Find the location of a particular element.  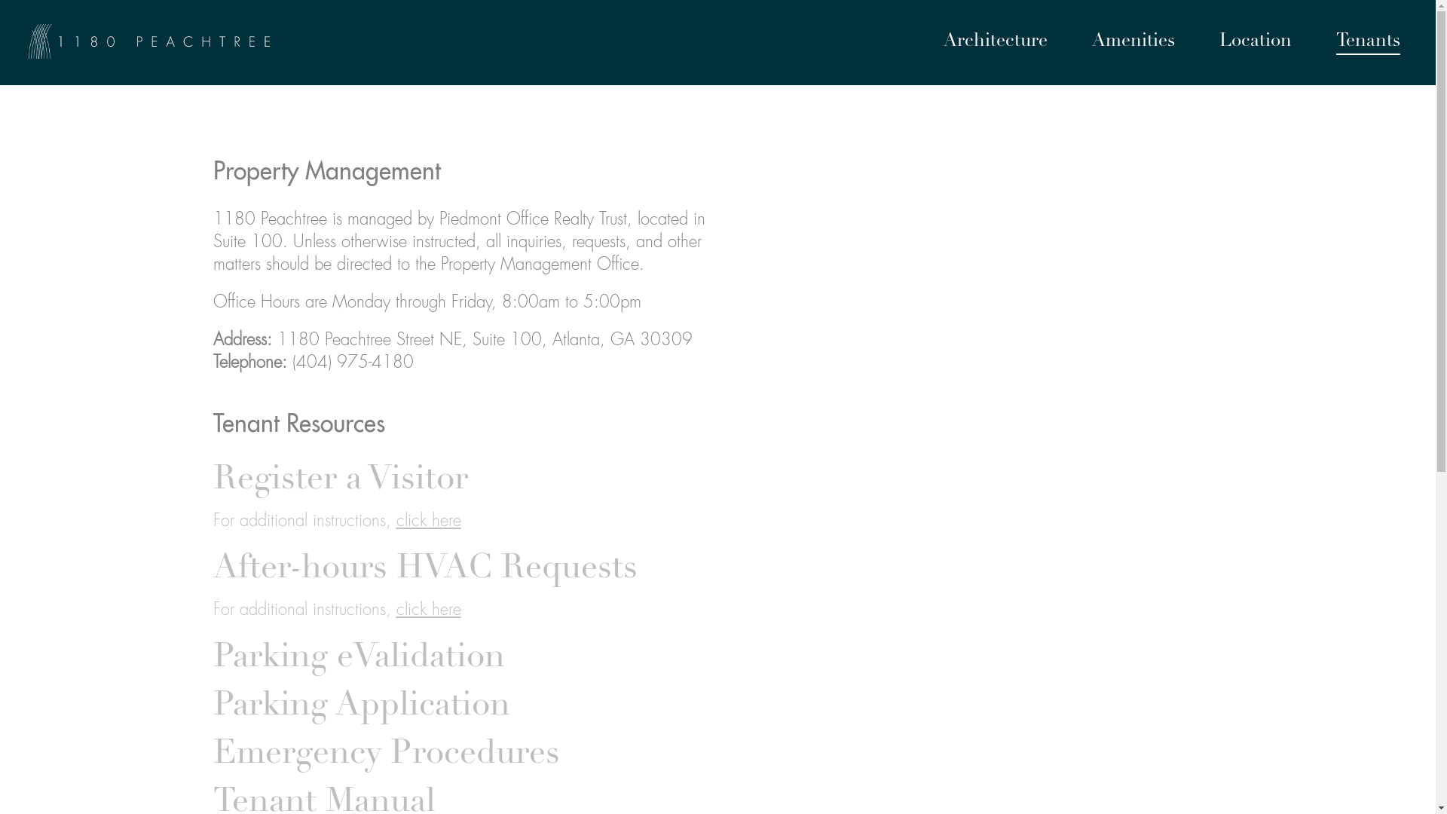

Location is located at coordinates (1256, 43).